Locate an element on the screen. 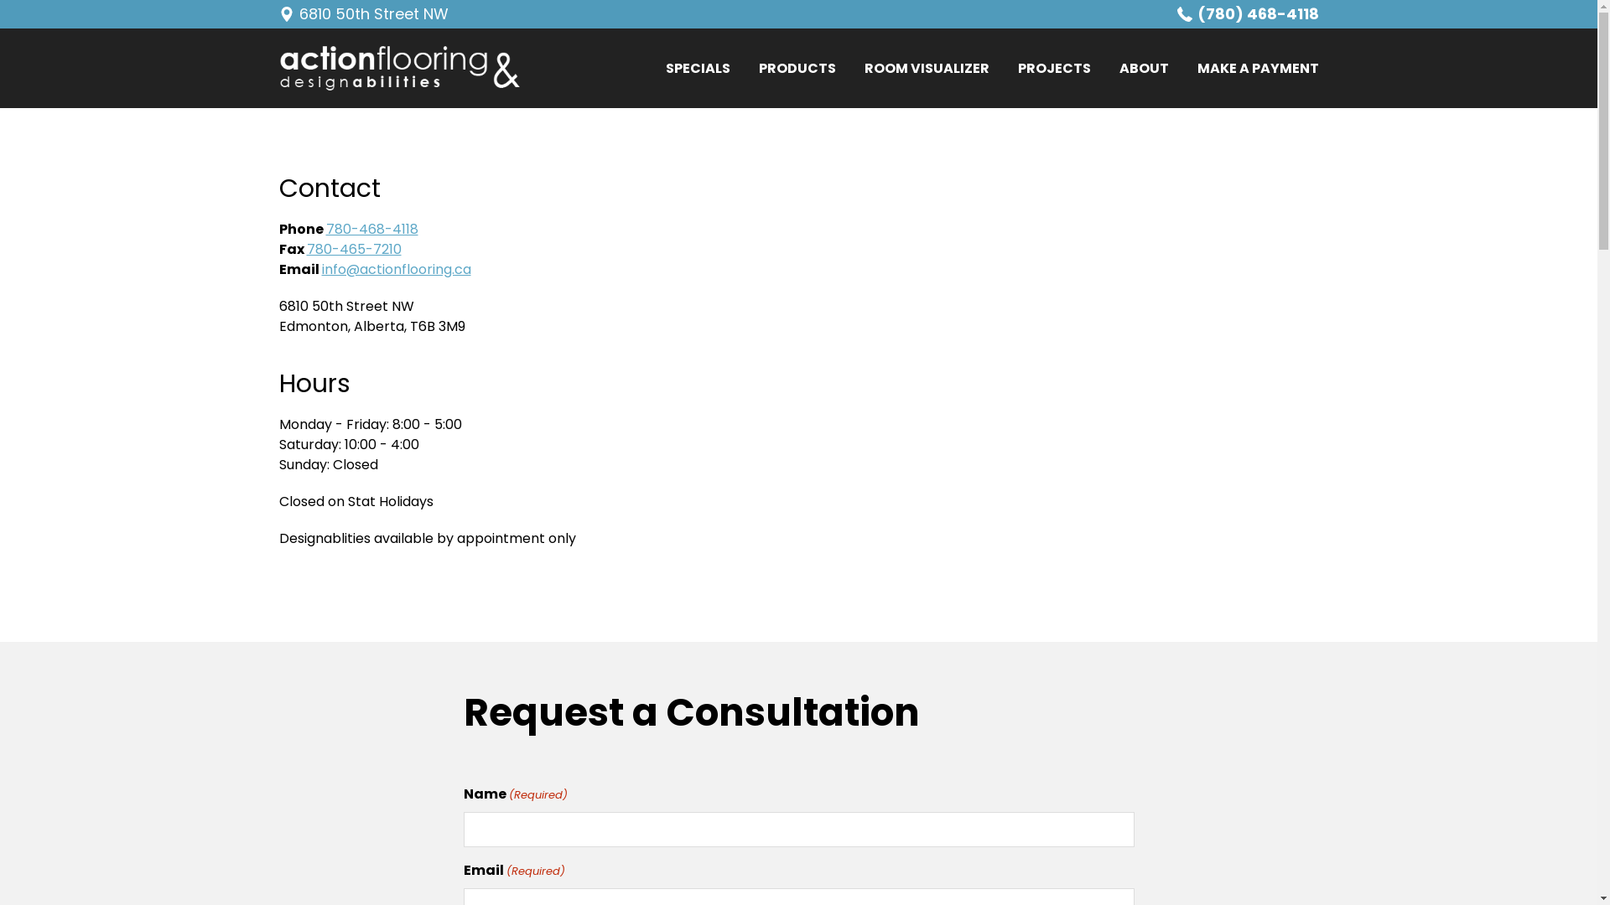  ABOUT is located at coordinates (1144, 69).